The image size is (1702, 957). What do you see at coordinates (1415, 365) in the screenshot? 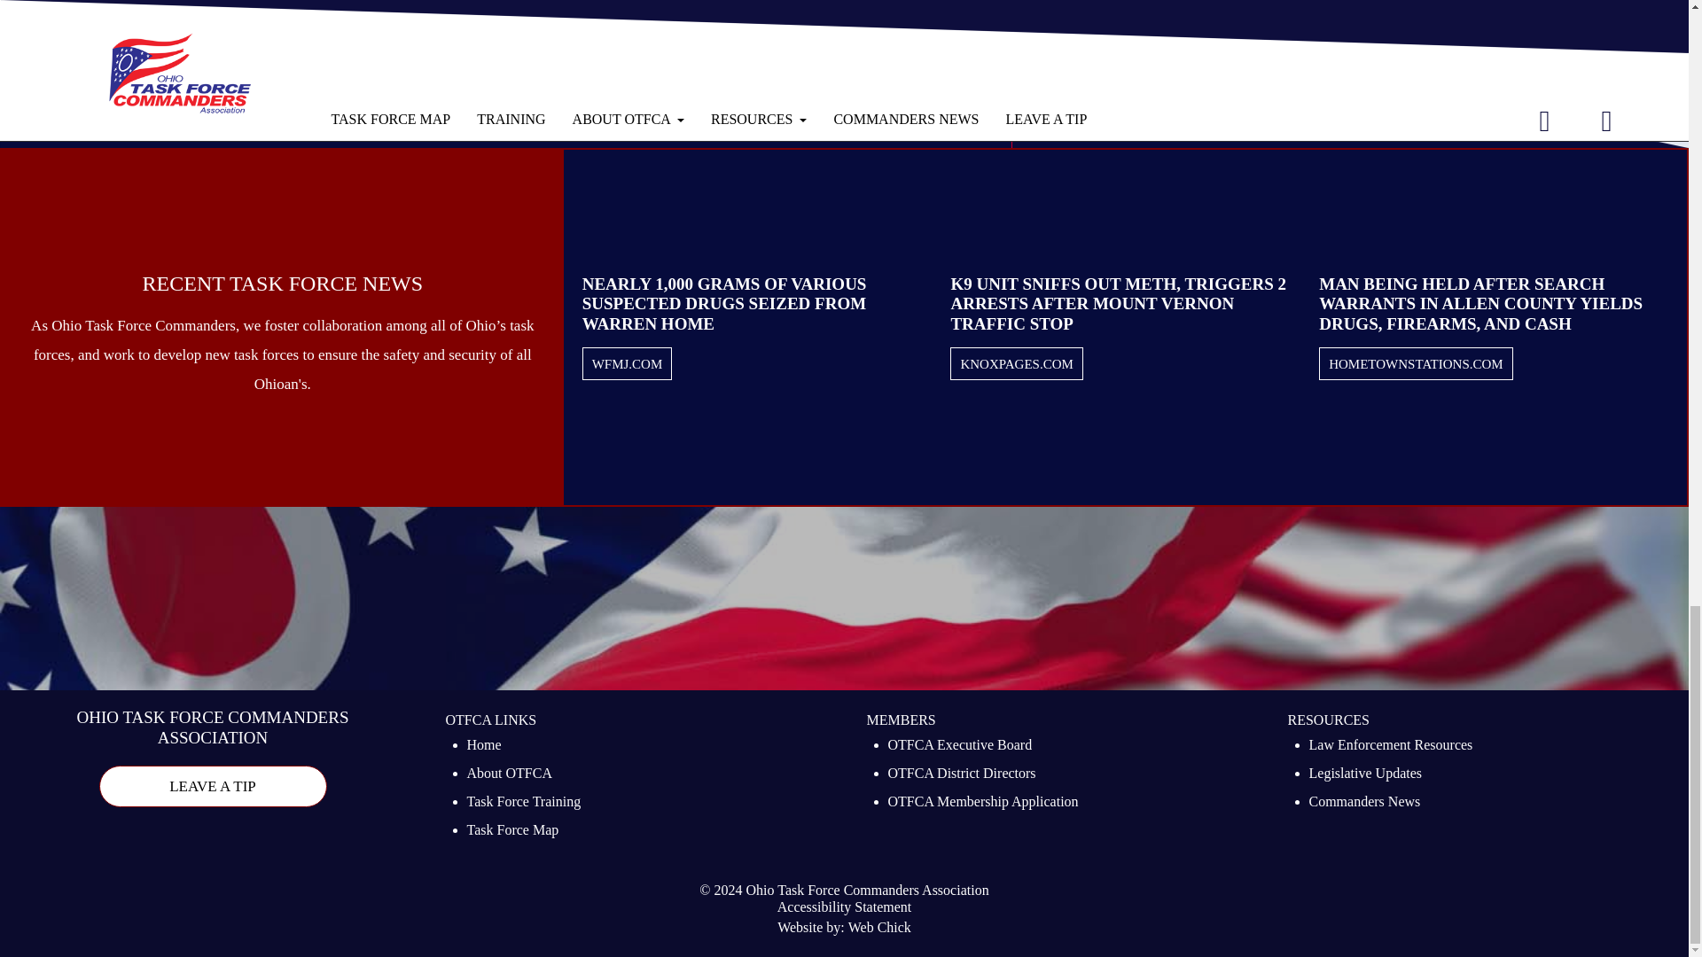
I see `HOMETOWNSTATIONS.COM ad` at bounding box center [1415, 365].